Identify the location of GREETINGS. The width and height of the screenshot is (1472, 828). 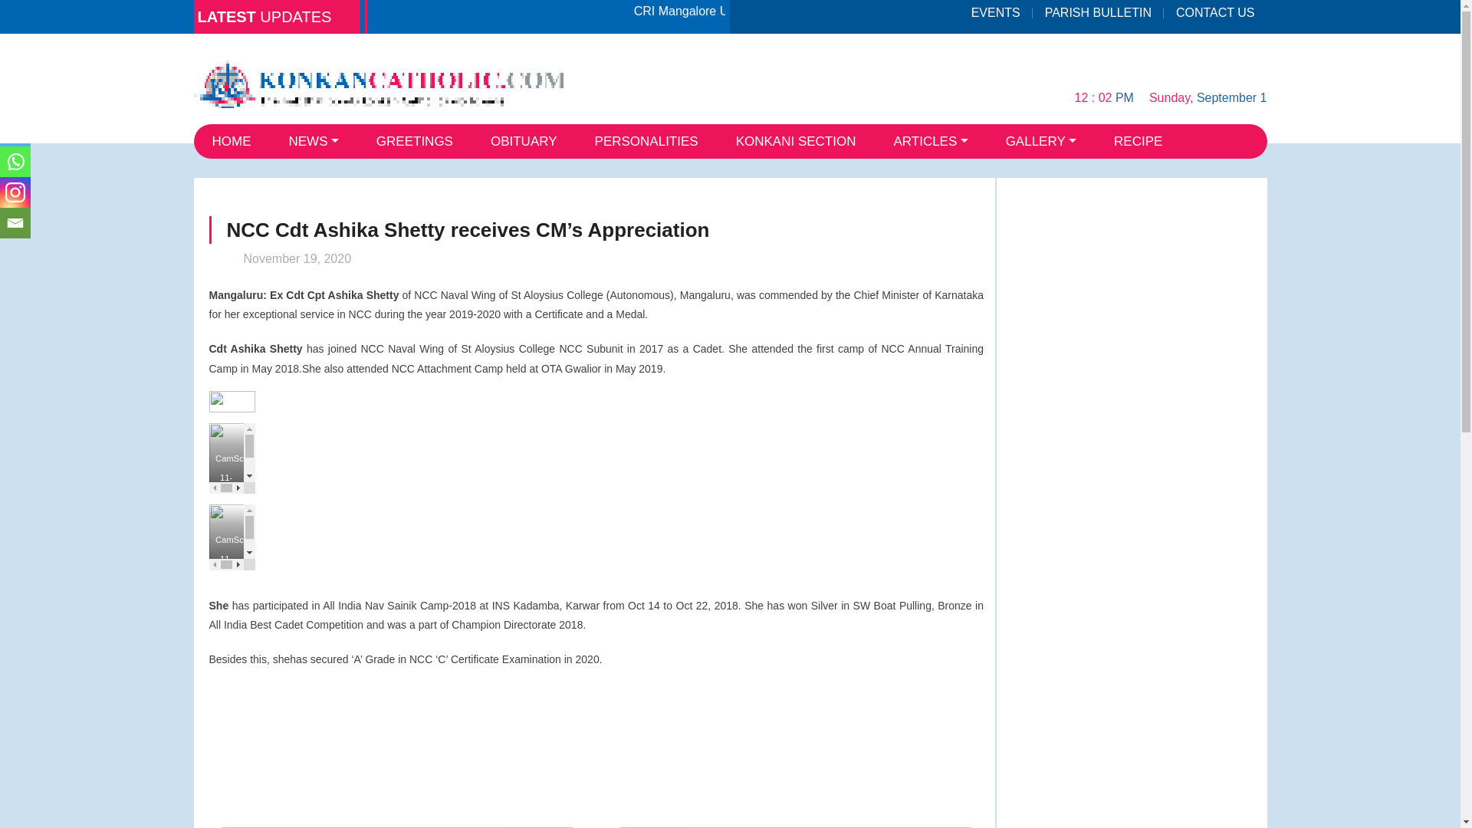
(414, 141).